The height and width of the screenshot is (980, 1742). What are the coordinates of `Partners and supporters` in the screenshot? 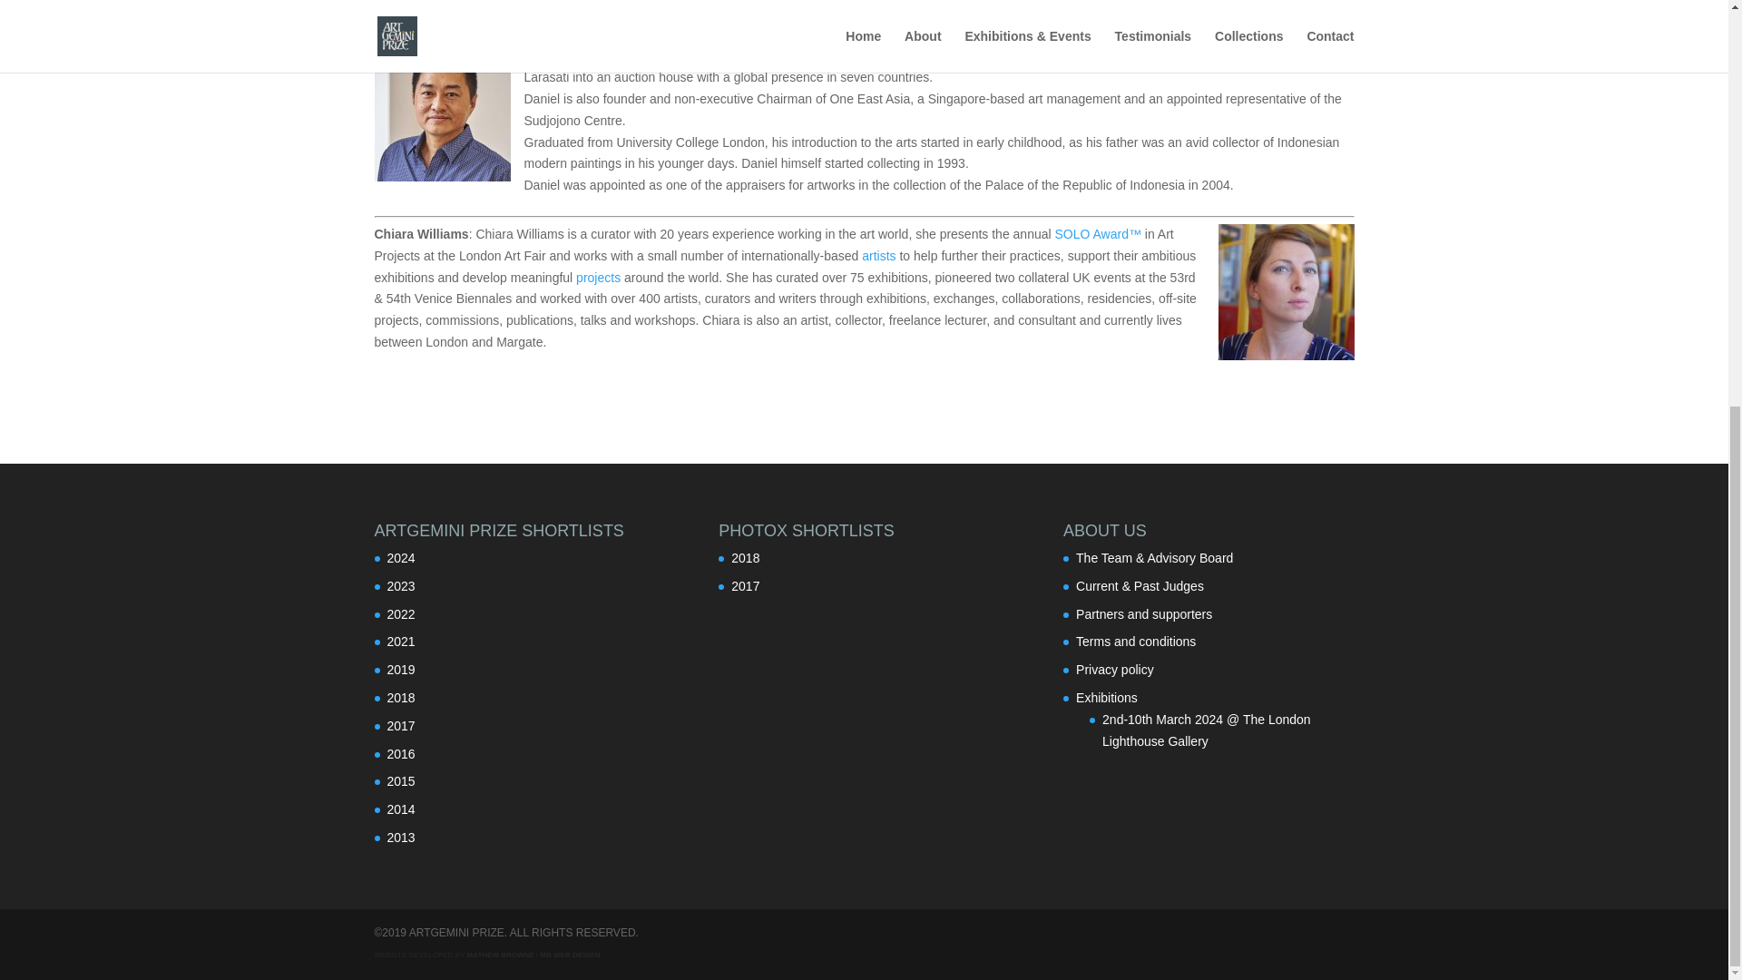 It's located at (1144, 613).